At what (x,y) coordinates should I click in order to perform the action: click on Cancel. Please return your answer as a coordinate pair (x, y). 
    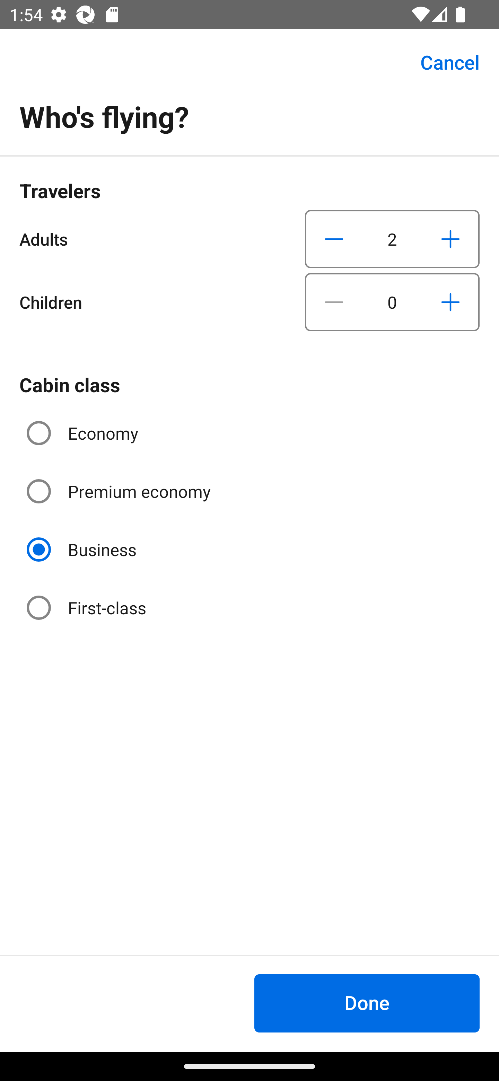
    Looking at the image, I should click on (442, 62).